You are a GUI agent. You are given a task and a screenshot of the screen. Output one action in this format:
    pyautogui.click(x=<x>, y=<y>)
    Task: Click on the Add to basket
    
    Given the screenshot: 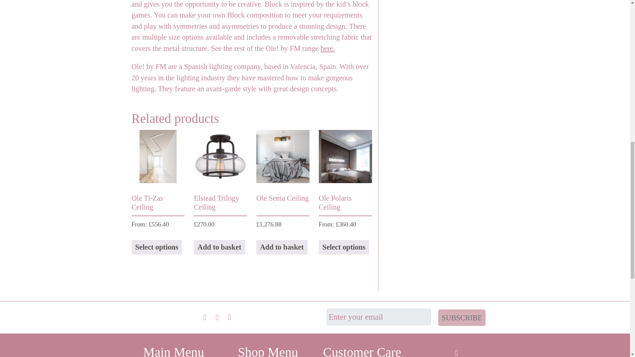 What is the action you would take?
    pyautogui.click(x=282, y=247)
    